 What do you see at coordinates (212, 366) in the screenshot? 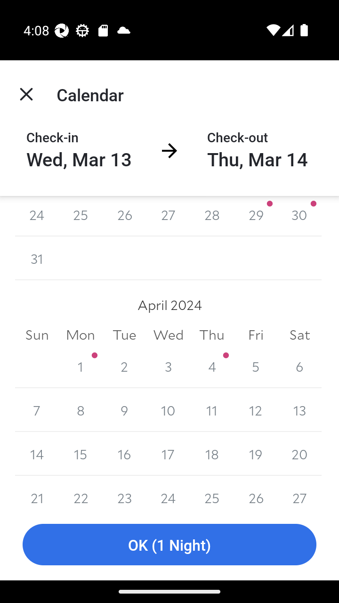
I see `4 4 April 2024` at bounding box center [212, 366].